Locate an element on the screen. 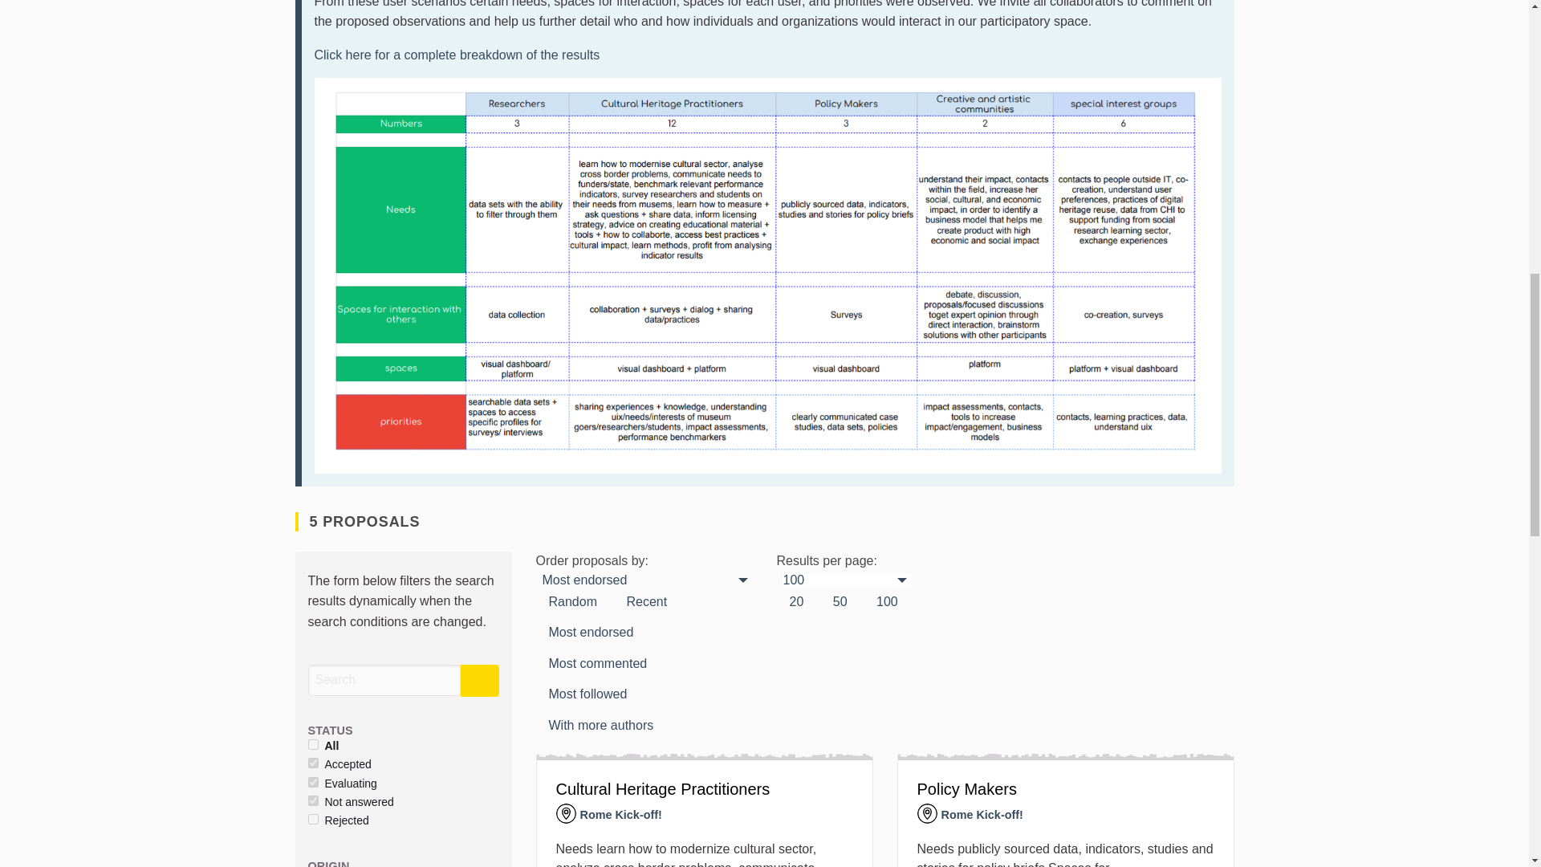 The width and height of the screenshot is (1541, 867). Most endorsed is located at coordinates (647, 580).